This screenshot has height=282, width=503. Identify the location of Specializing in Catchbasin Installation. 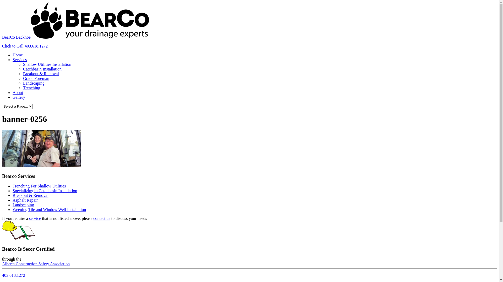
(45, 191).